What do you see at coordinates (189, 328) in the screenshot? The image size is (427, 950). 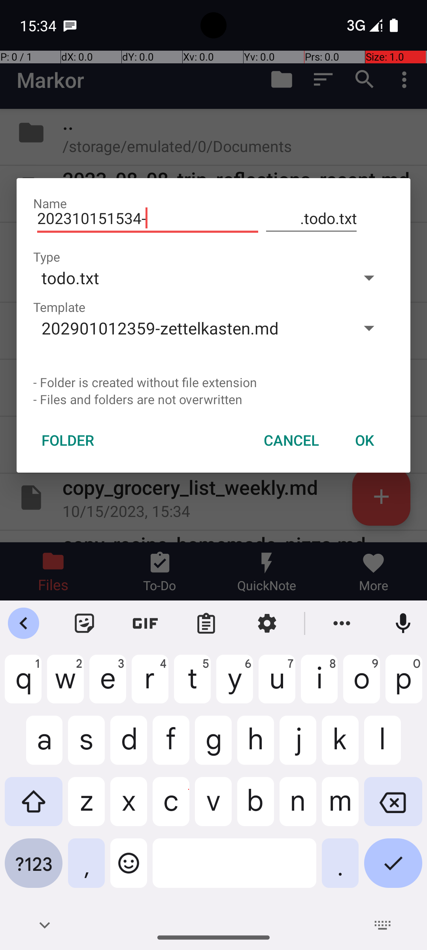 I see `202901012359-zettelkasten.md` at bounding box center [189, 328].